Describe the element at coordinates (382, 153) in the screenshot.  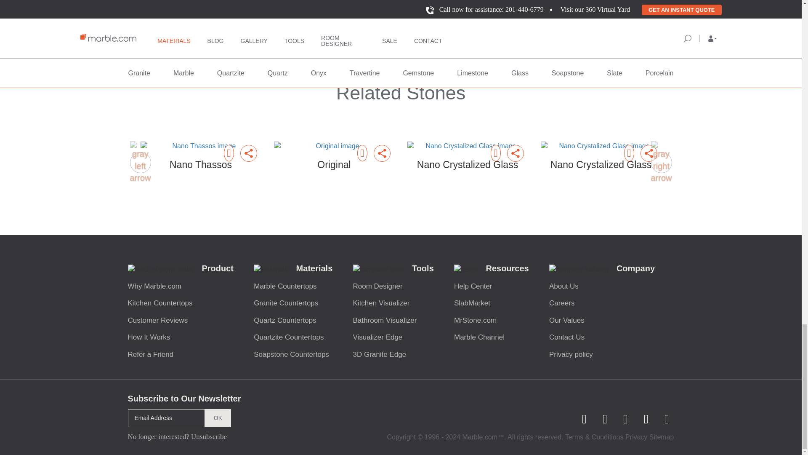
I see `share to friends` at that location.